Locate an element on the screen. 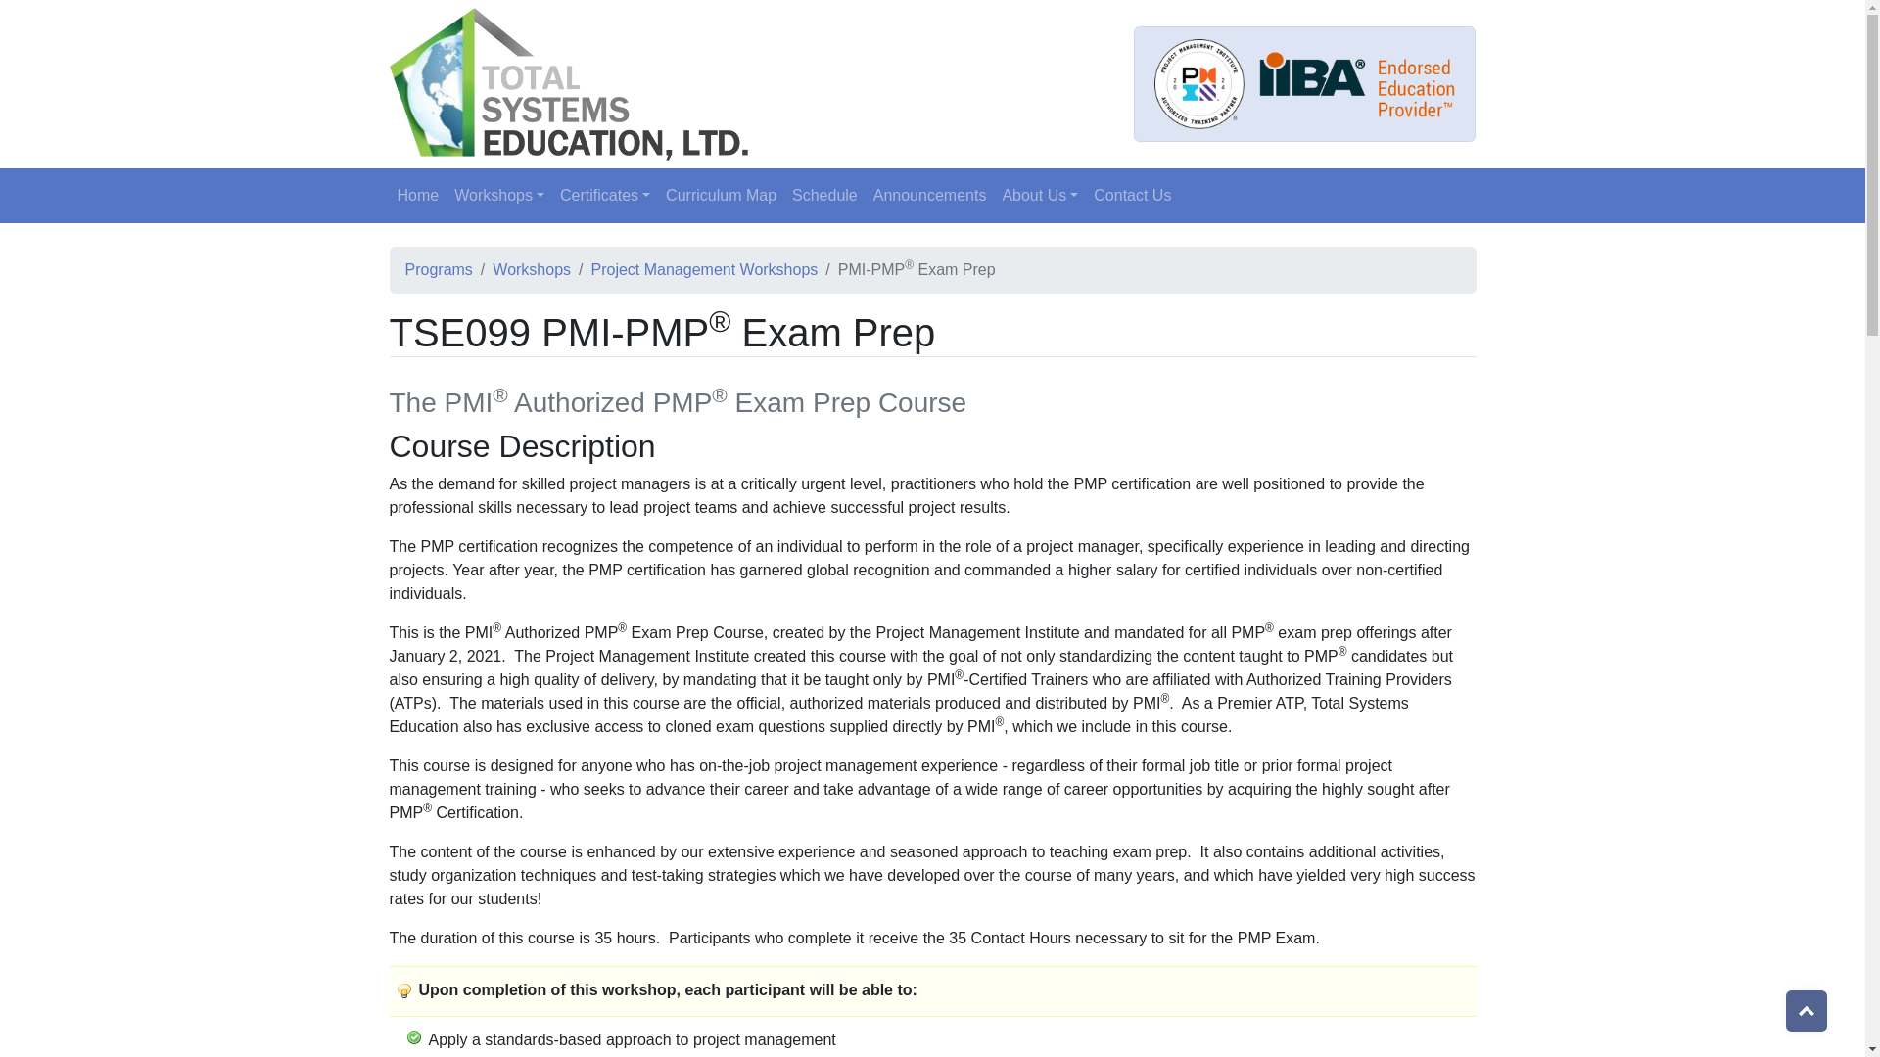 This screenshot has width=1880, height=1057. IIBA Endorsed Education Provider is located at coordinates (1357, 84).